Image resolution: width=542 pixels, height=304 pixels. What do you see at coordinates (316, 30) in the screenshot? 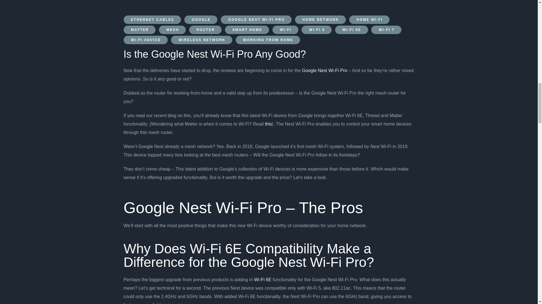
I see `WI-FI 6` at bounding box center [316, 30].